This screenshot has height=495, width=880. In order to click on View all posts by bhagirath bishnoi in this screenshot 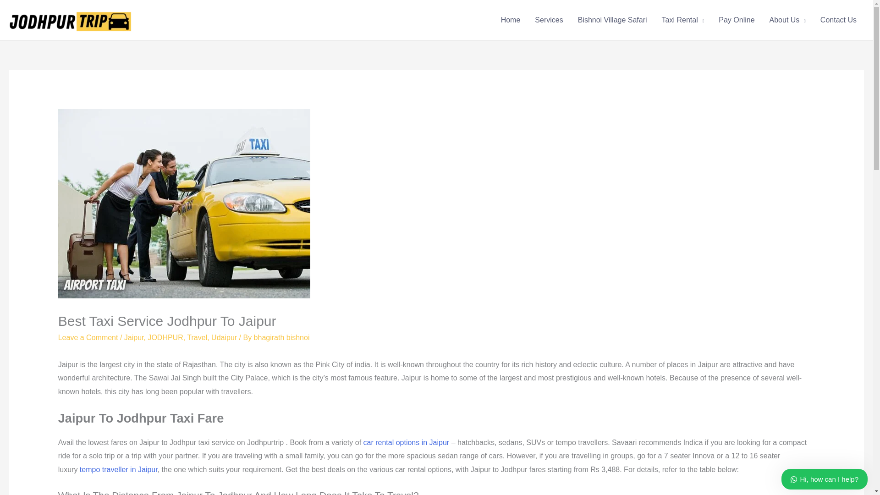, I will do `click(281, 337)`.